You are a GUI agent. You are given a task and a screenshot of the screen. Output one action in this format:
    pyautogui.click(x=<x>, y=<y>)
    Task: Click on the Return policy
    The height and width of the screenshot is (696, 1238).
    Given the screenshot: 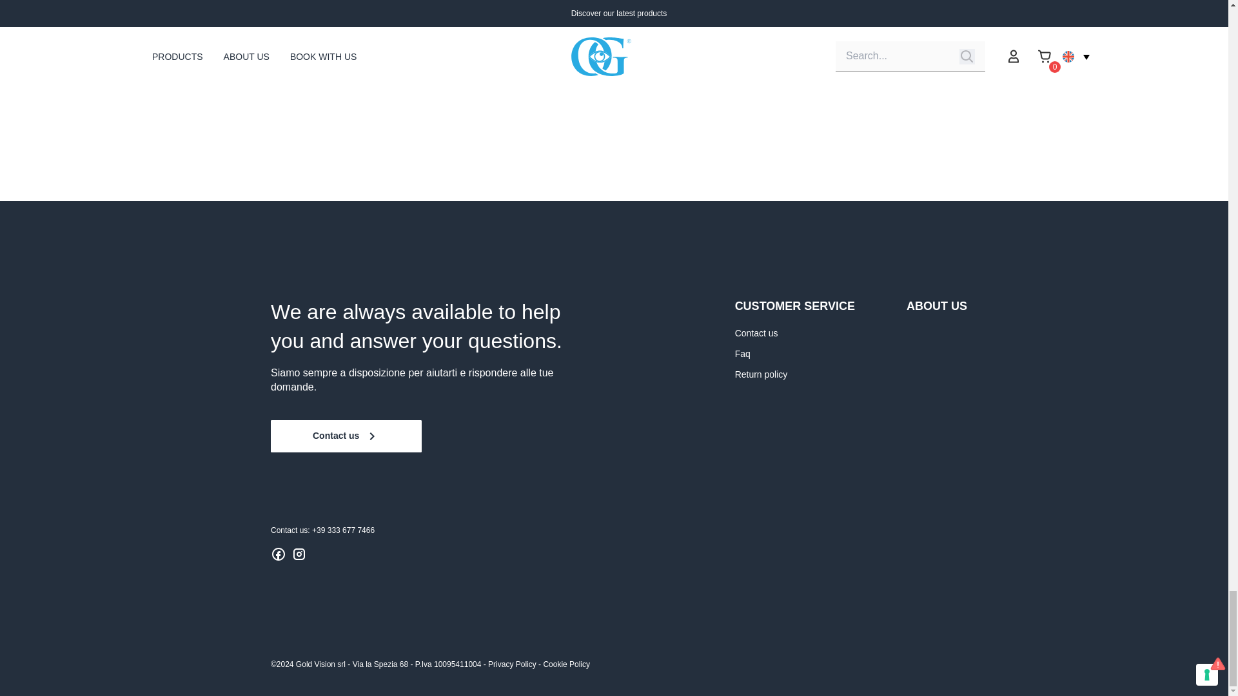 What is the action you would take?
    pyautogui.click(x=761, y=374)
    